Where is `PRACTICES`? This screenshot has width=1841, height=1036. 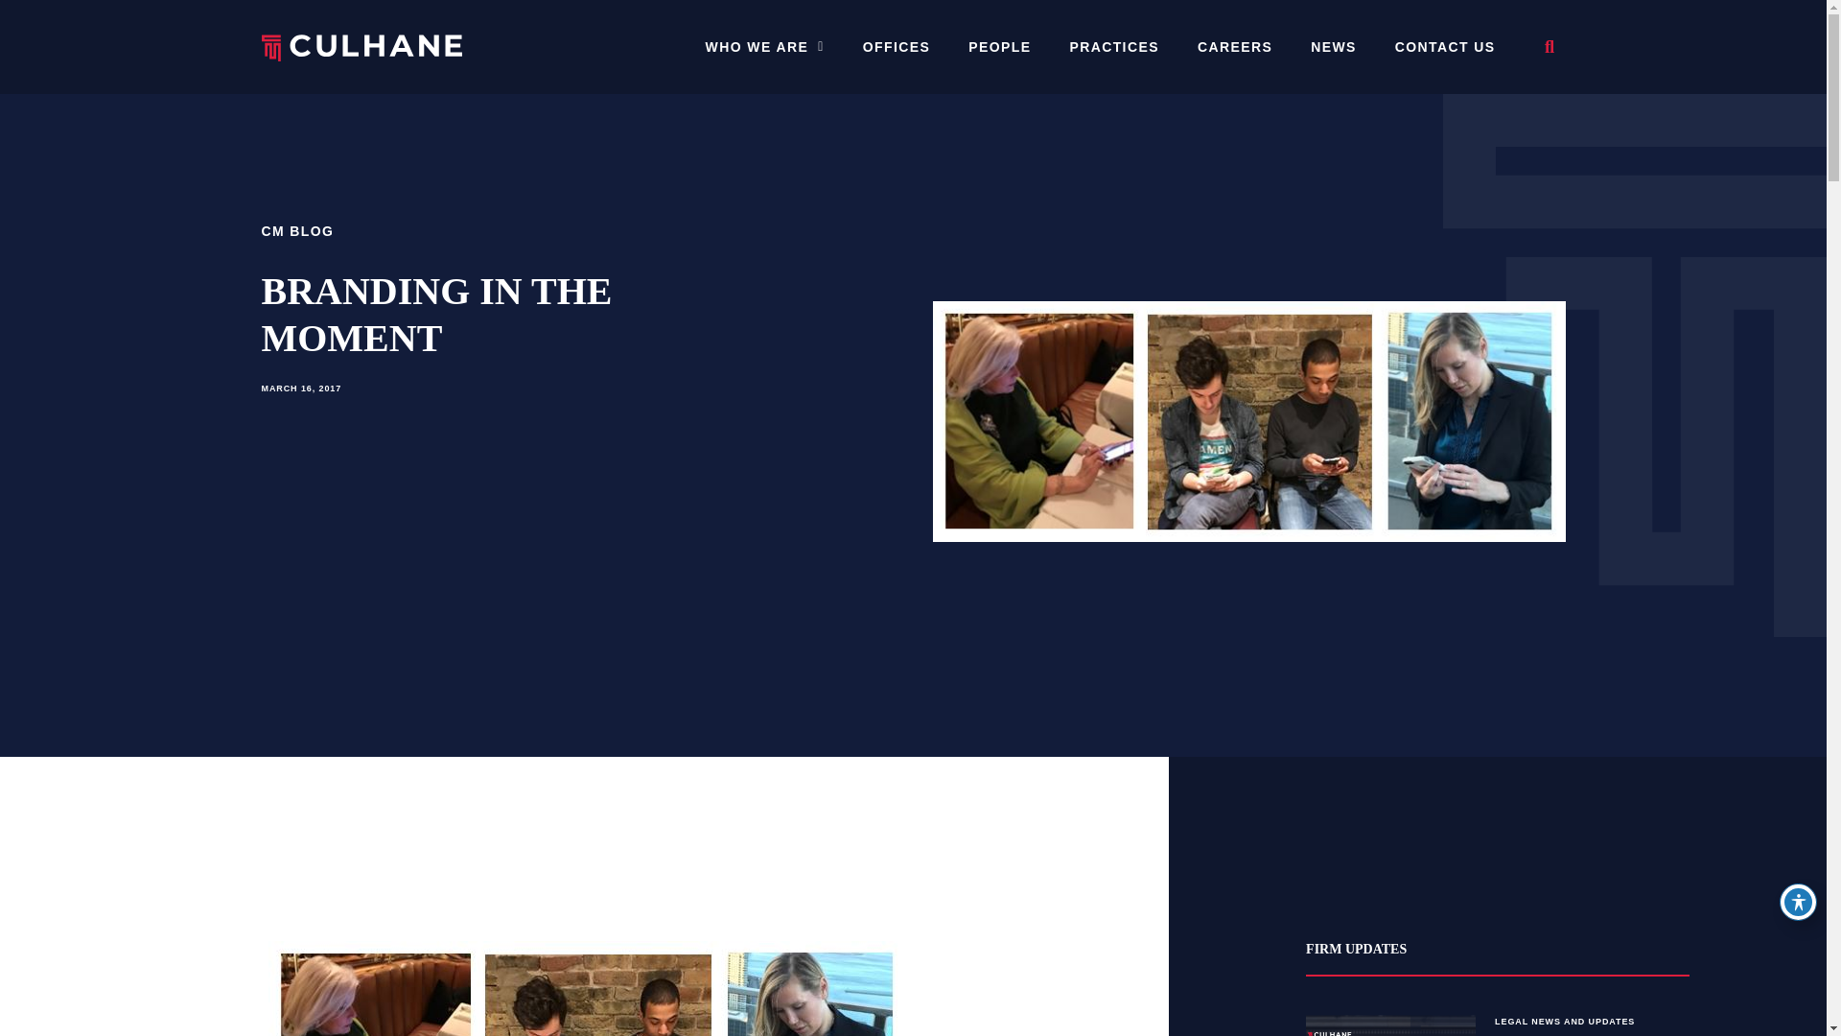
PRACTICES is located at coordinates (1113, 47).